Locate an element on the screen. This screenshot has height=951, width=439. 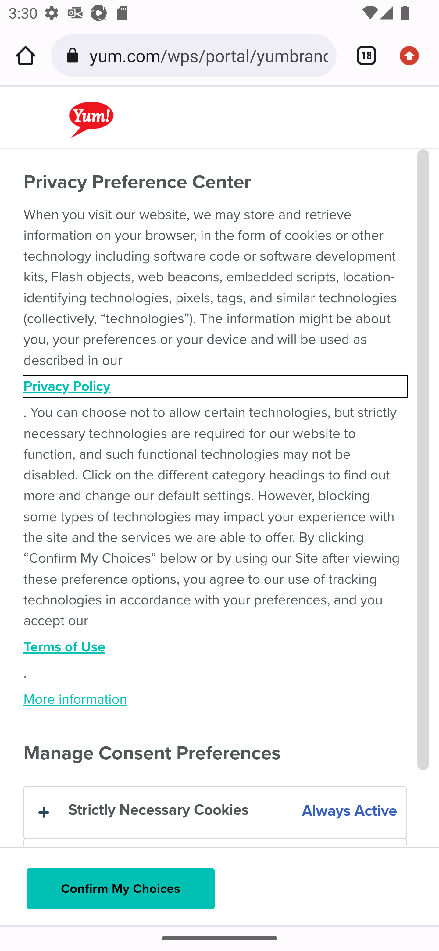
javascript:void(0); is located at coordinates (123, 111).